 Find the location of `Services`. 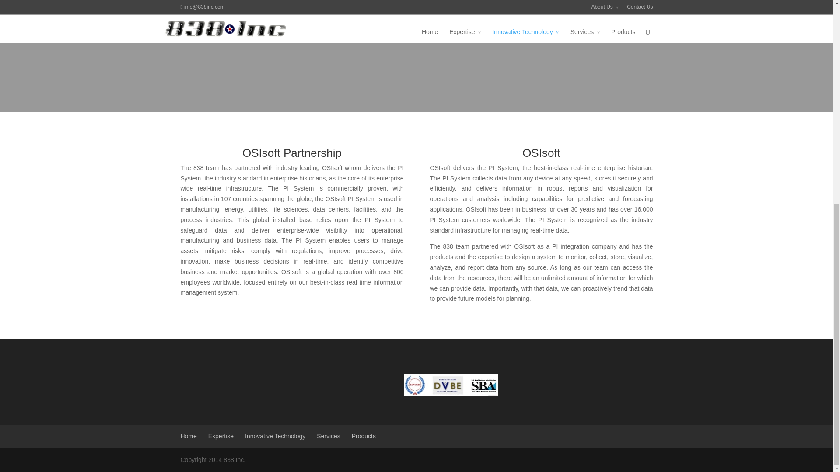

Services is located at coordinates (328, 436).